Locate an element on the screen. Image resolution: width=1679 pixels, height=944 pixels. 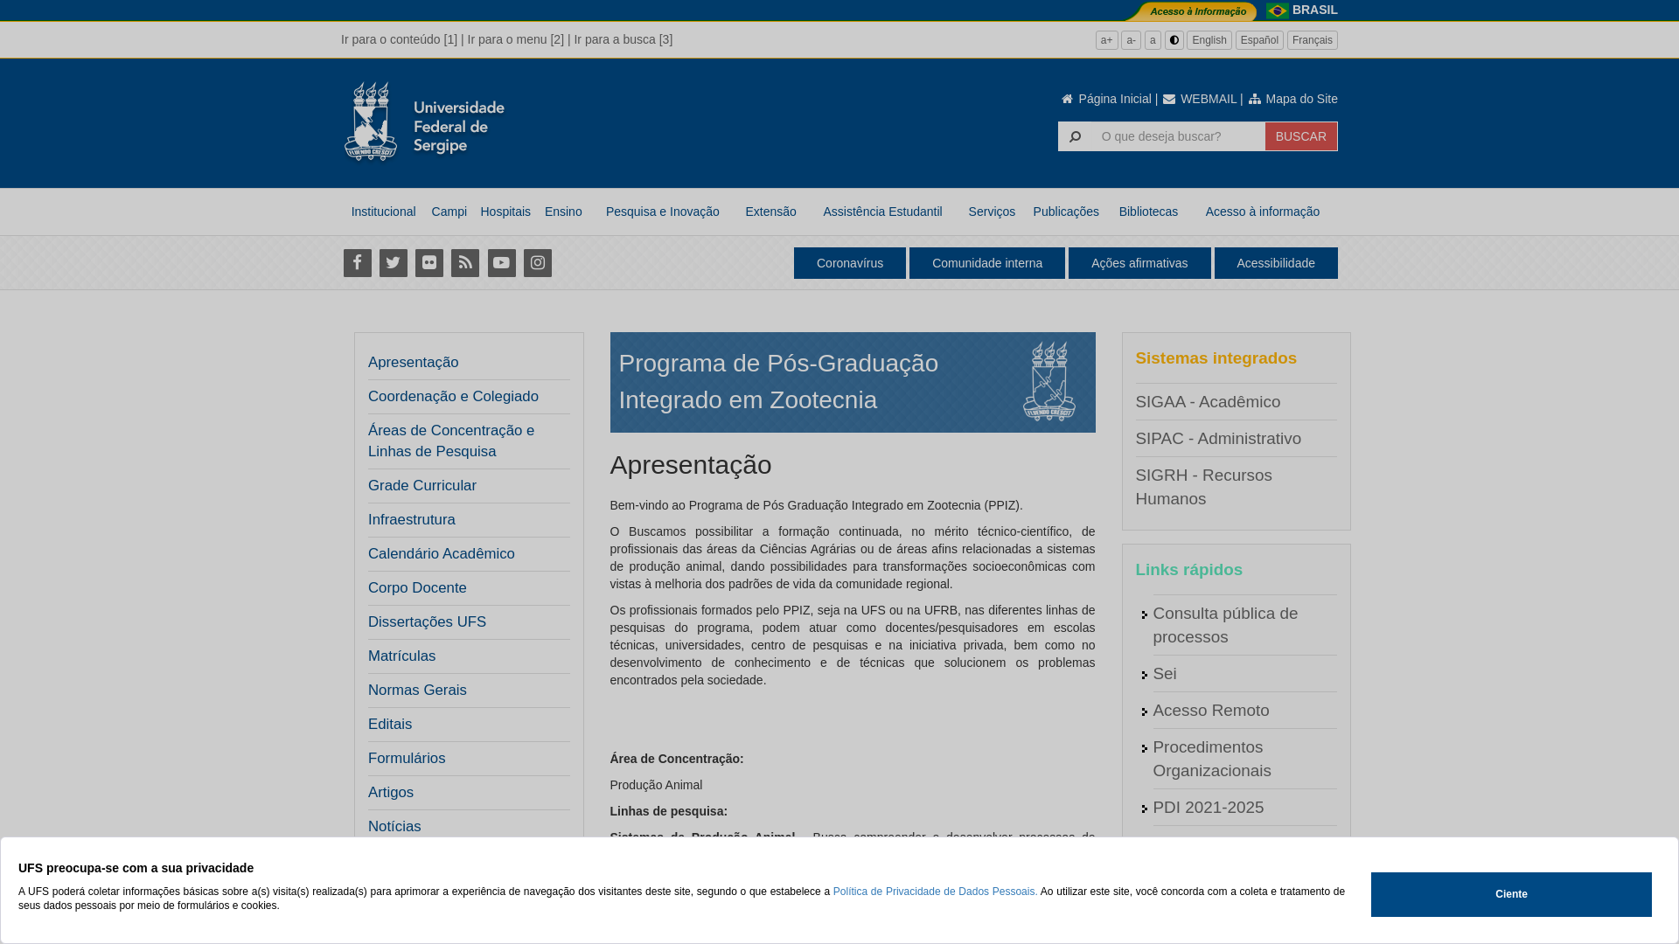
Facebook is located at coordinates (357, 262).